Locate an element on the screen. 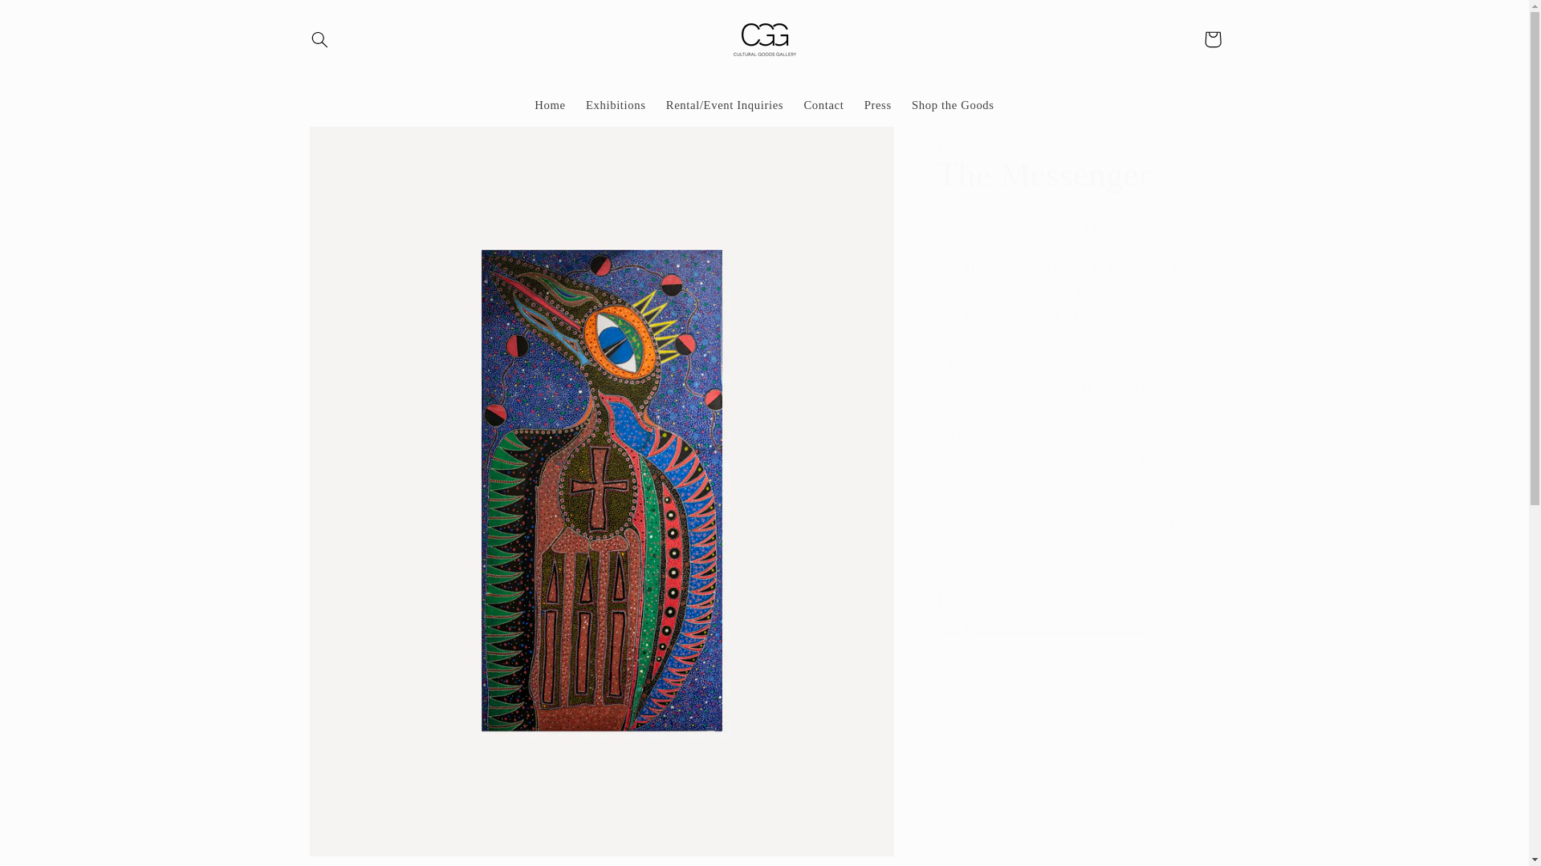  Contact is located at coordinates (823, 106).